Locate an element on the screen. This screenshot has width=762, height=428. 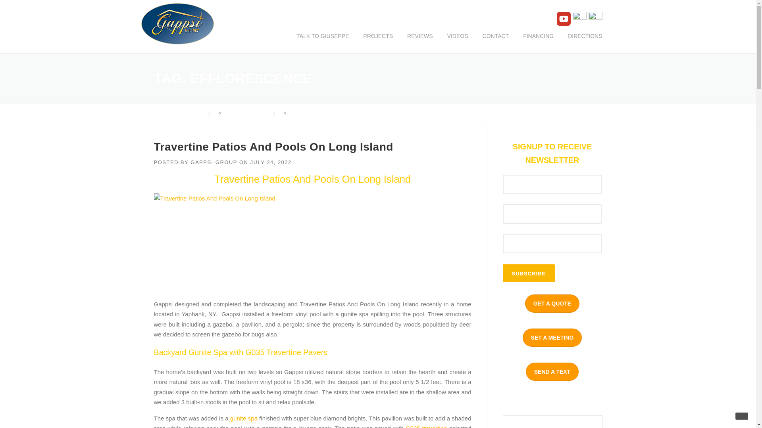
Subscribe is located at coordinates (528, 273).